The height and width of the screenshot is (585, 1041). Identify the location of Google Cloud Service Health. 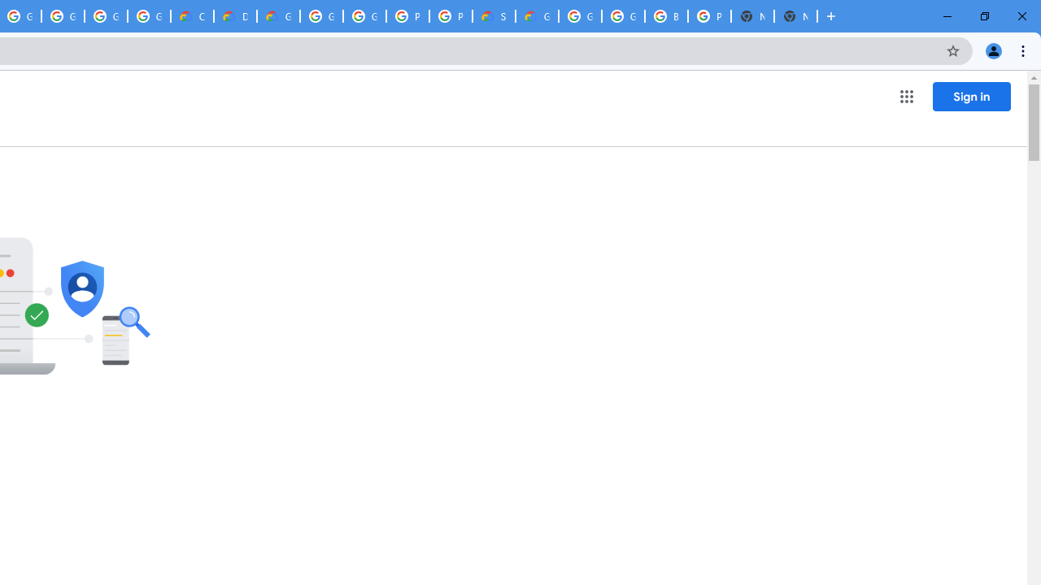
(537, 16).